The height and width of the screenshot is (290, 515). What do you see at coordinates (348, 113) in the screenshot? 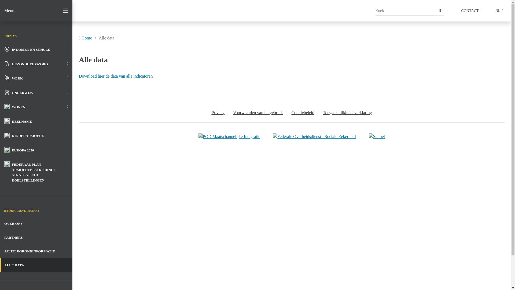
I see `Toegankelijkheidsverklaring` at bounding box center [348, 113].